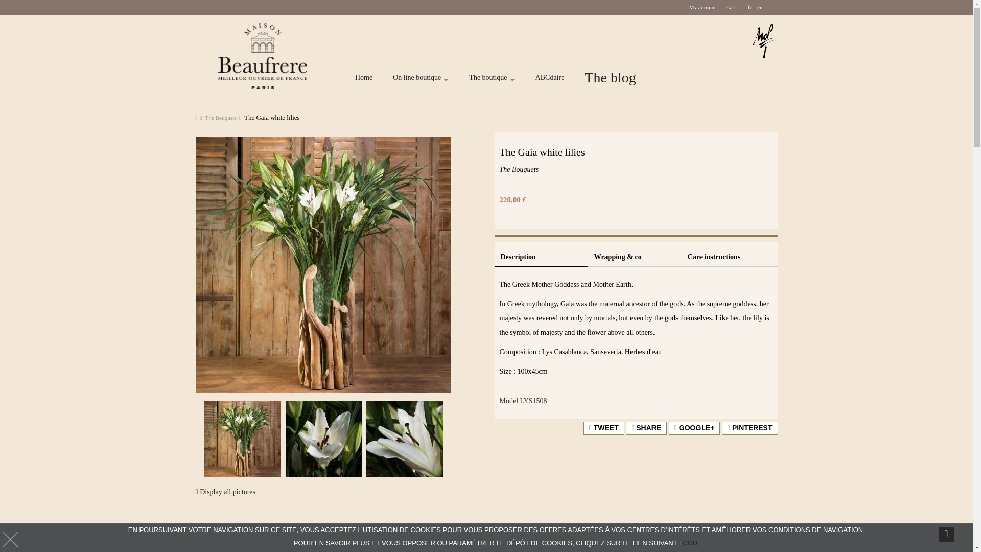  I want to click on ABCdaire, so click(550, 79).